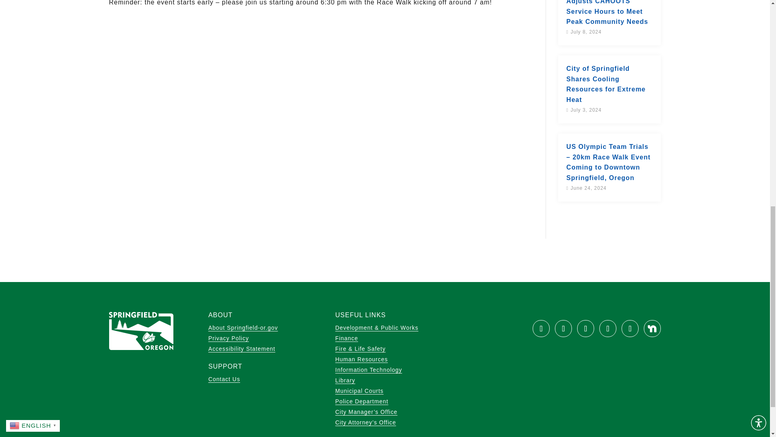 This screenshot has width=776, height=437. Describe the element at coordinates (586, 328) in the screenshot. I see `Follow on Youtube` at that location.